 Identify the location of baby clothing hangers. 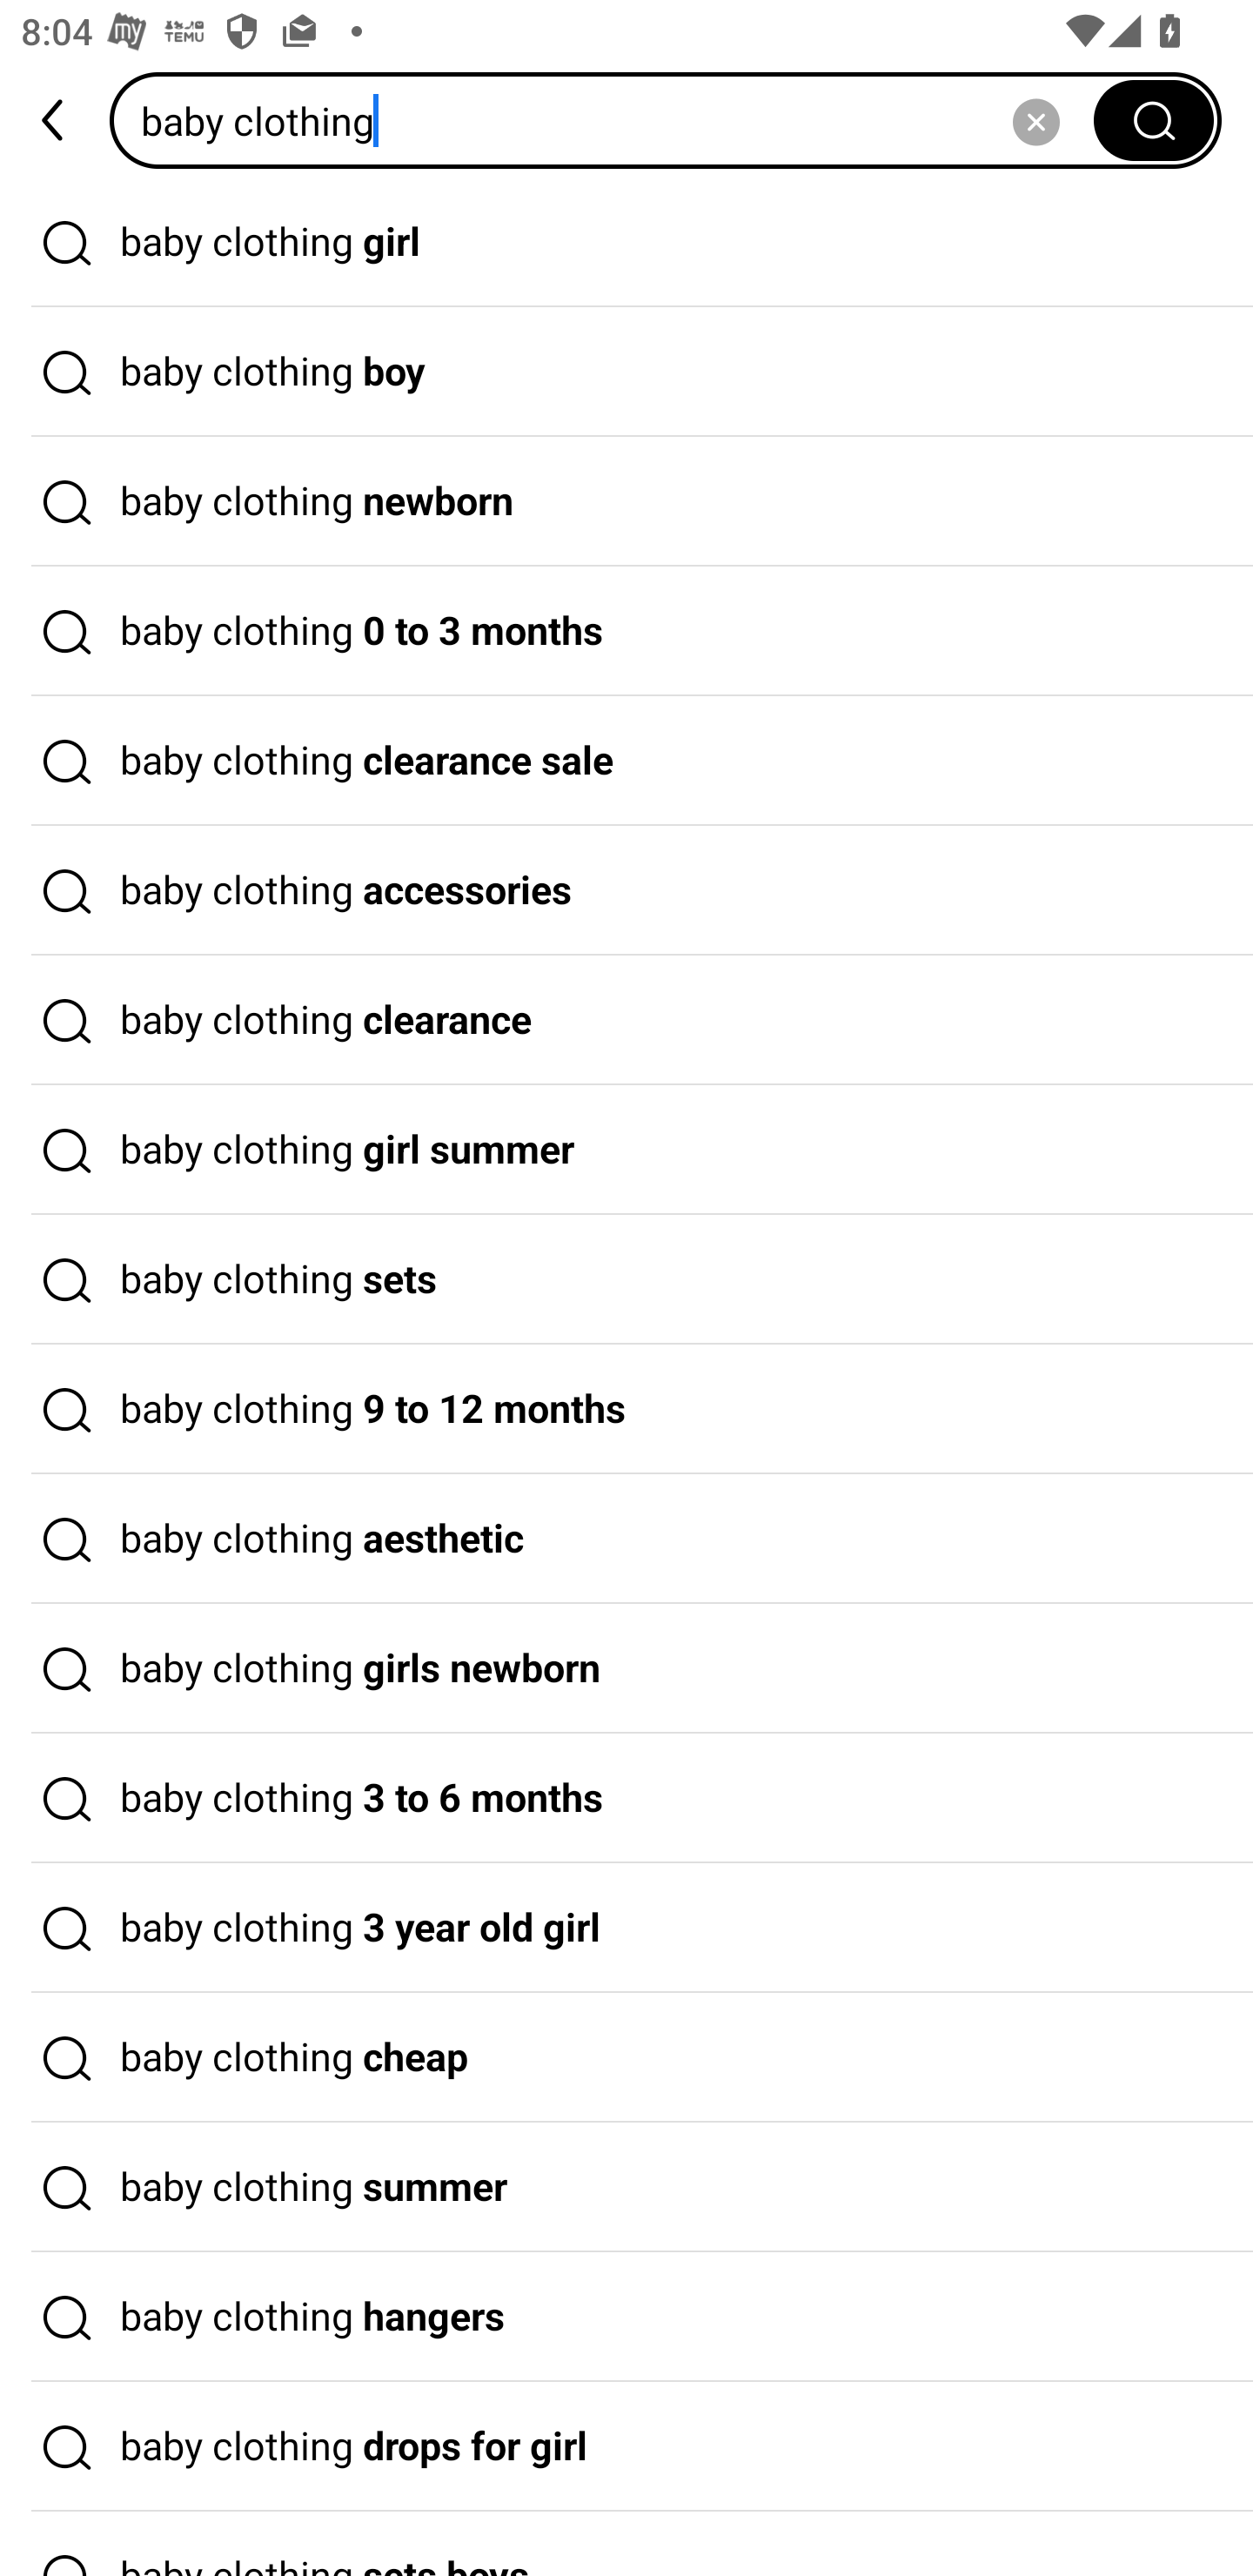
(626, 2317).